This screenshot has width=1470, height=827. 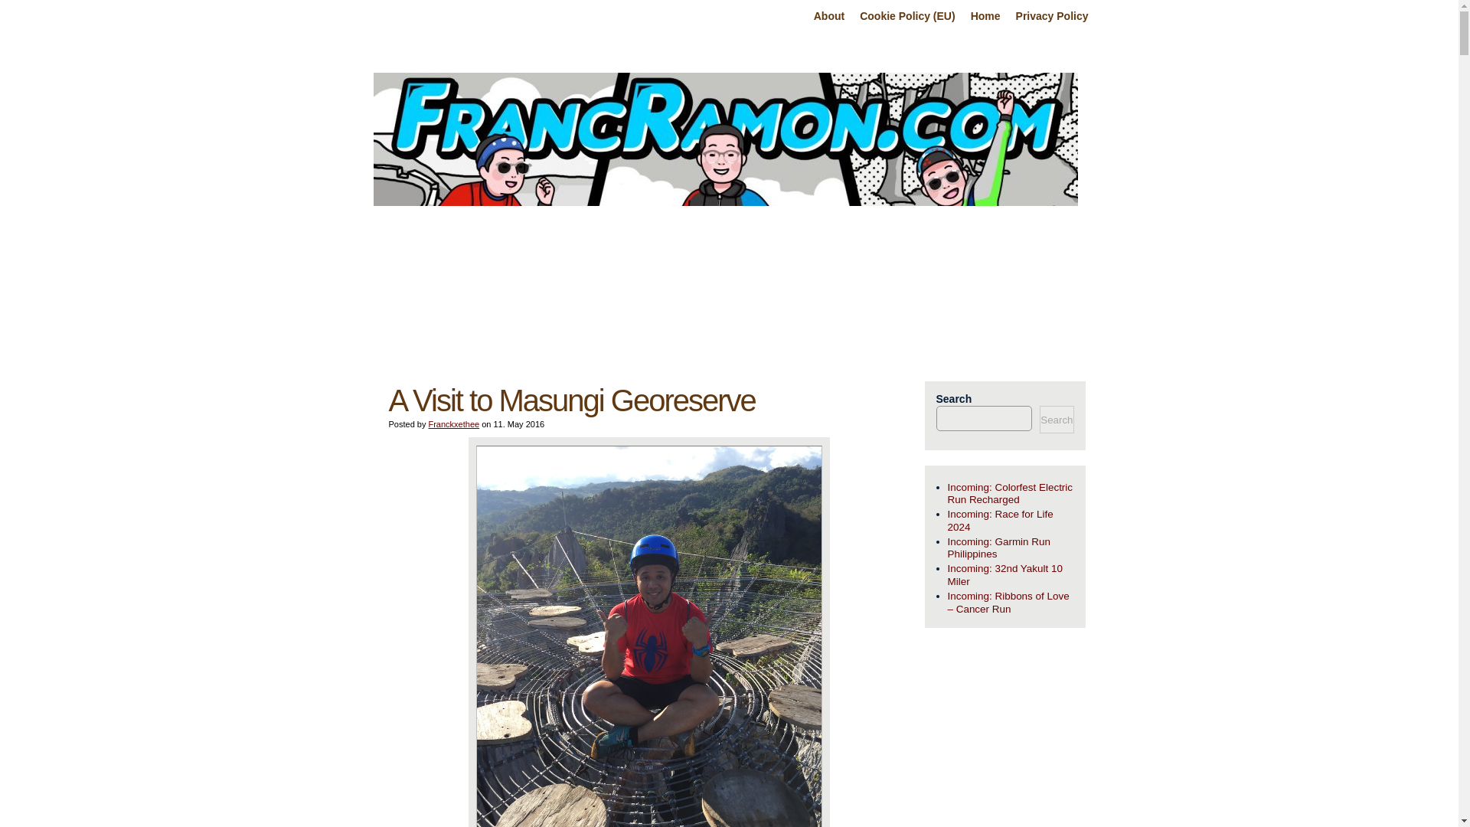 I want to click on About, so click(x=828, y=17).